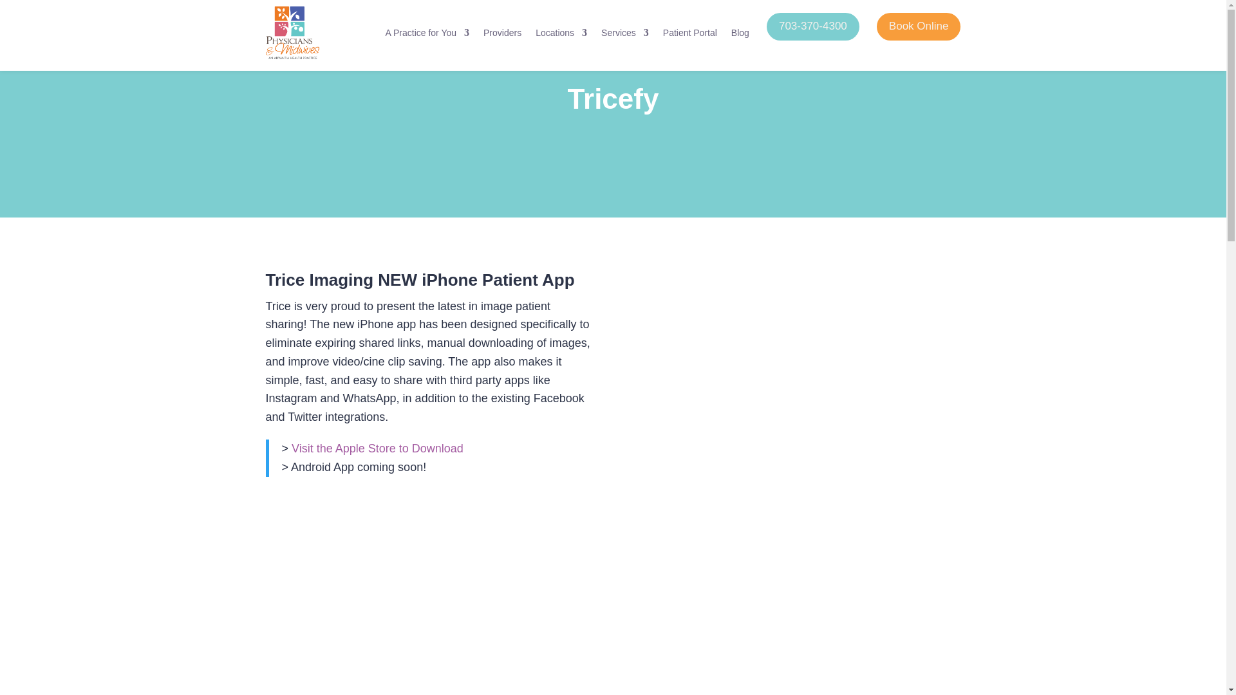 The height and width of the screenshot is (695, 1236). I want to click on Patient Portal, so click(689, 32).